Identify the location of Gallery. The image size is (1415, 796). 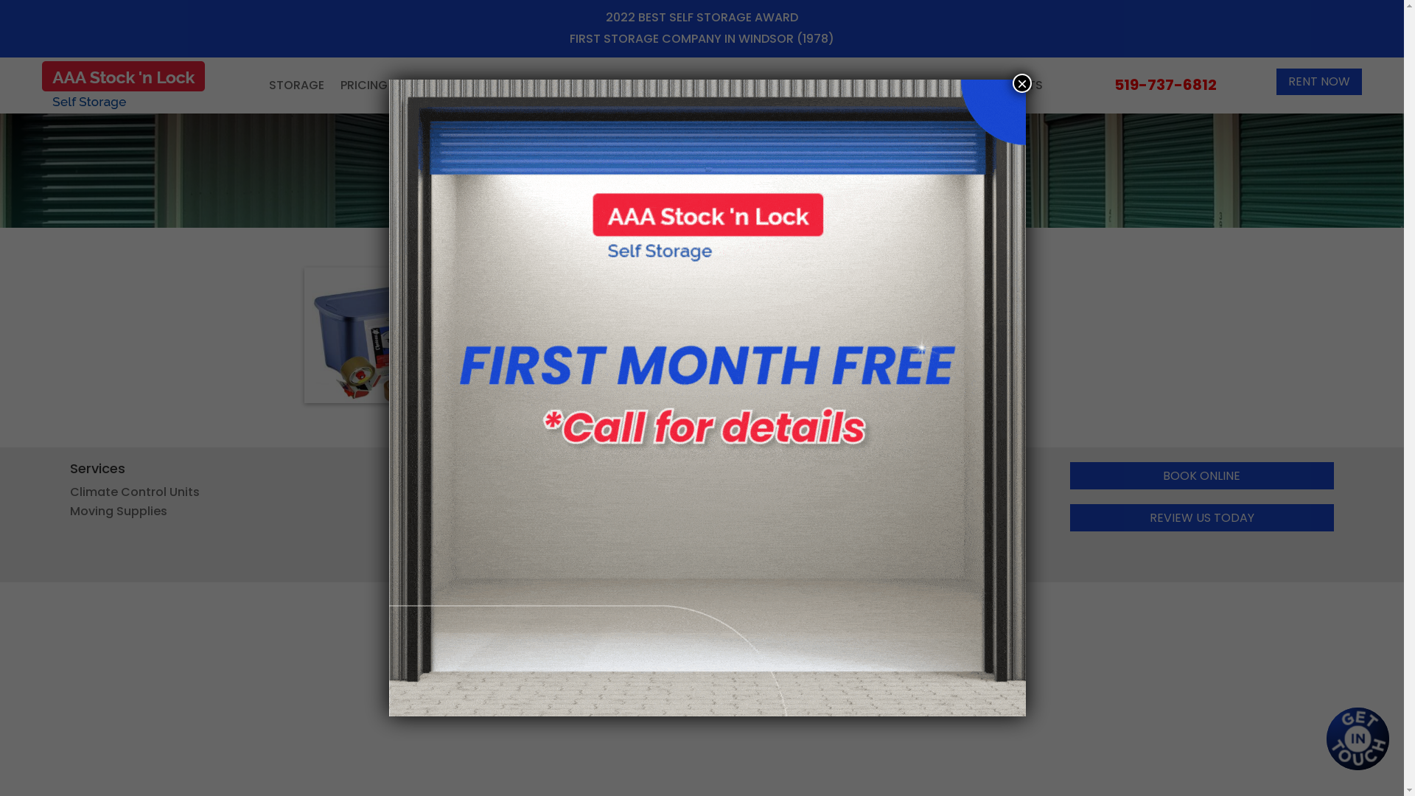
(758, 492).